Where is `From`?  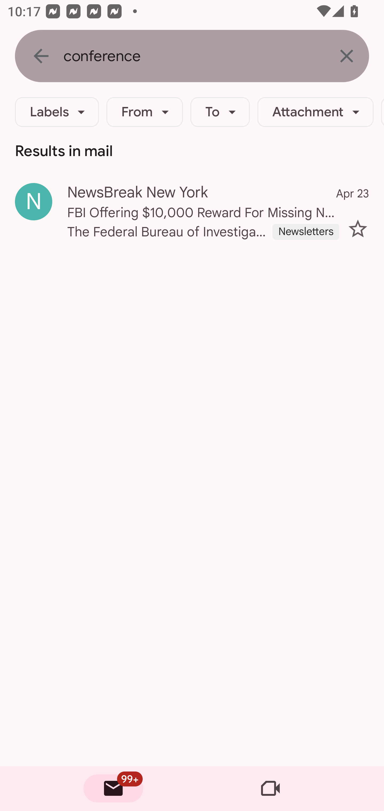 From is located at coordinates (145, 112).